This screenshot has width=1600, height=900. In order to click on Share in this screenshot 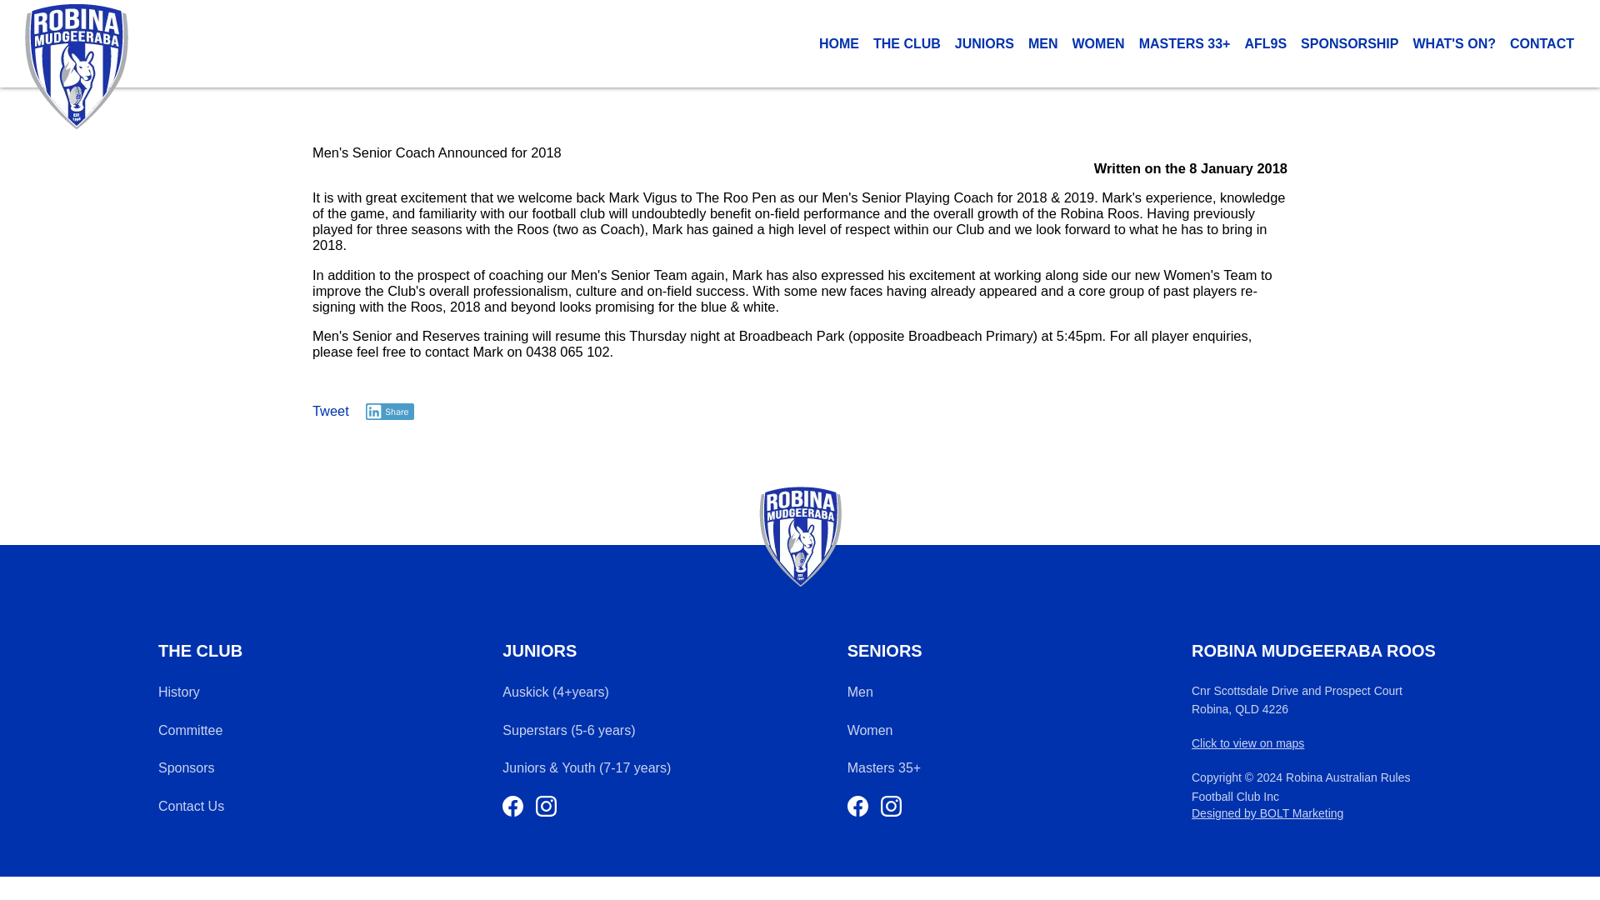, I will do `click(390, 412)`.